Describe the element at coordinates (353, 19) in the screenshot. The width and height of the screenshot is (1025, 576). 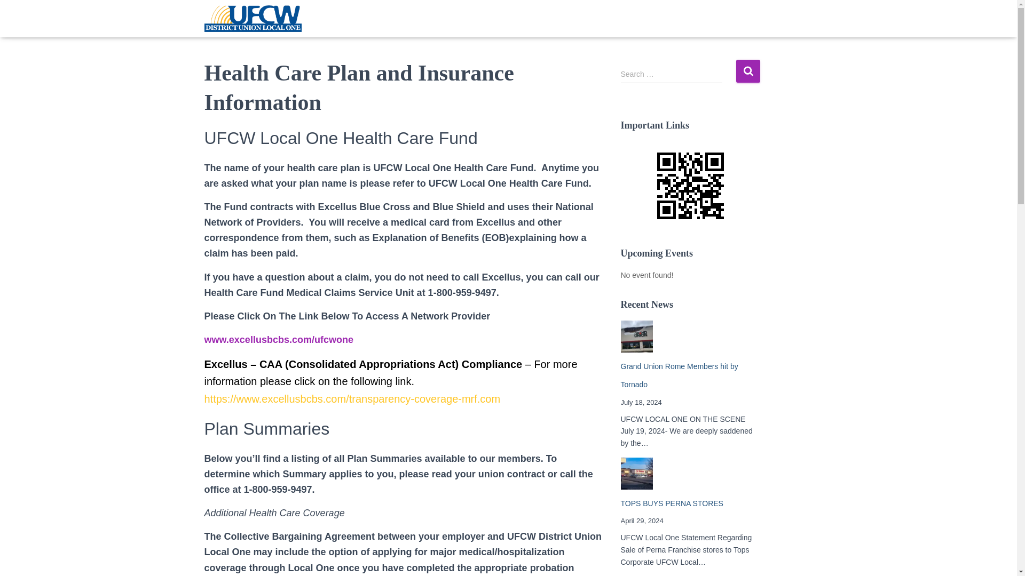
I see `News` at that location.